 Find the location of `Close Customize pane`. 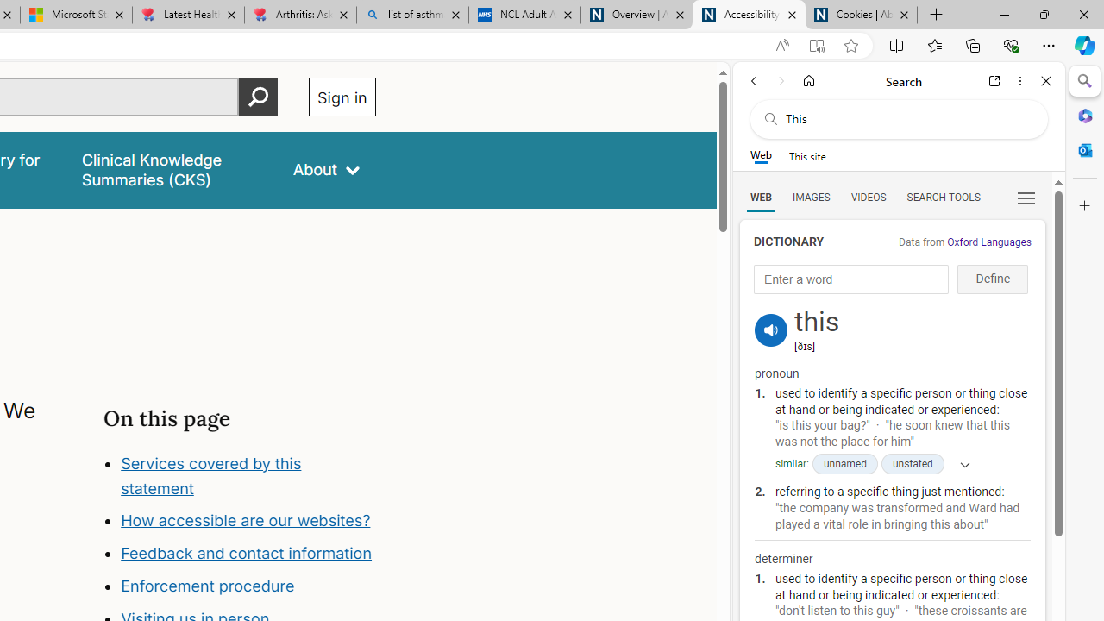

Close Customize pane is located at coordinates (1085, 206).